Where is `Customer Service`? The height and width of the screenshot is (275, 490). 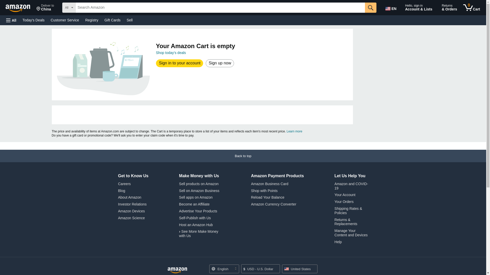
Customer Service is located at coordinates (65, 20).